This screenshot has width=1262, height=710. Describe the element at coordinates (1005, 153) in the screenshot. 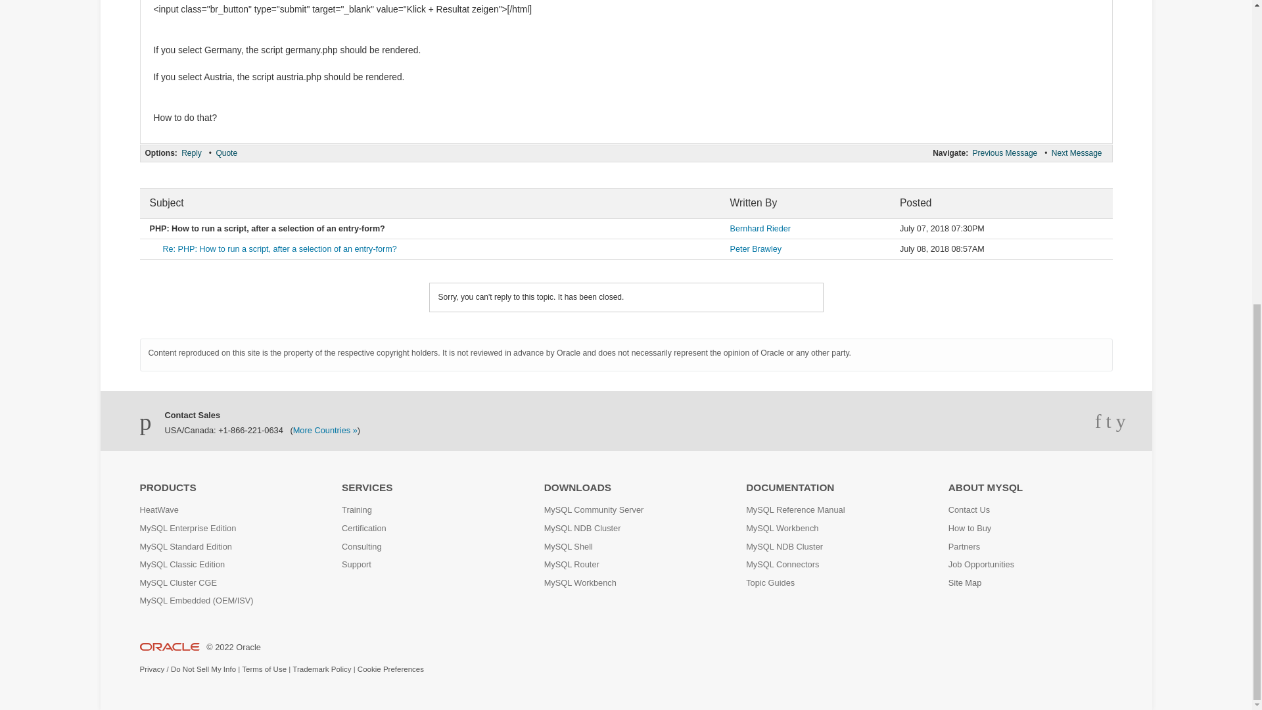

I see `Previous Message` at that location.